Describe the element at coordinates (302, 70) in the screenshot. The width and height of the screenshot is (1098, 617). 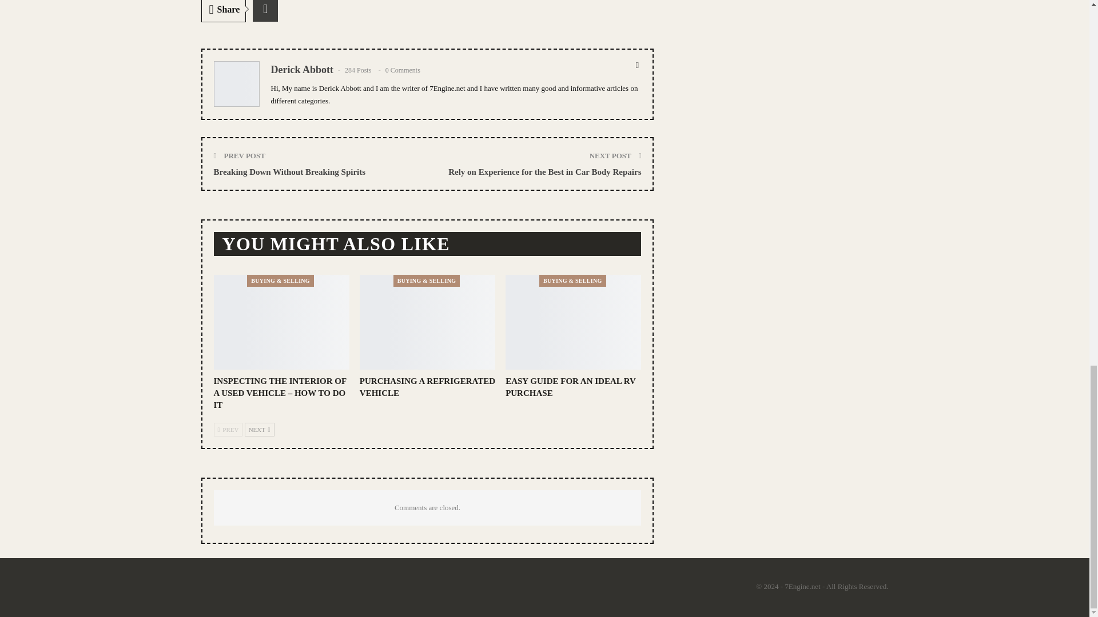
I see `Derick Abbott` at that location.